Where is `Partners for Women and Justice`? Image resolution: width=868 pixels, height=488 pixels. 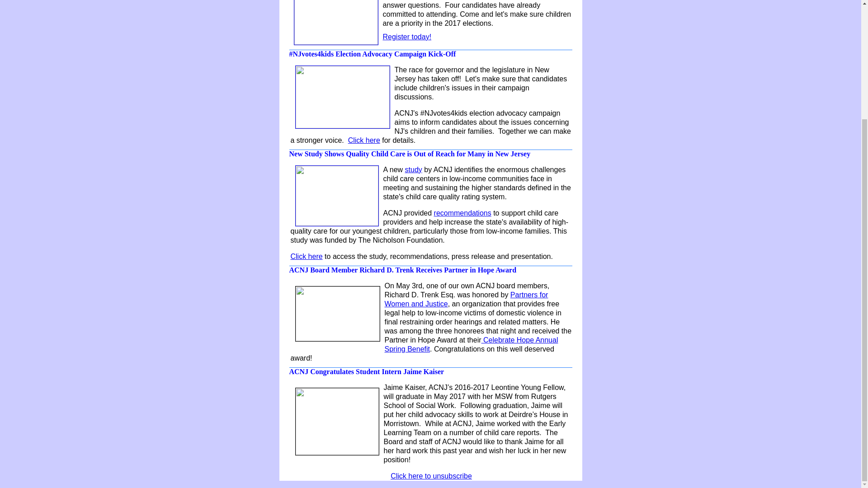 Partners for Women and Justice is located at coordinates (466, 299).